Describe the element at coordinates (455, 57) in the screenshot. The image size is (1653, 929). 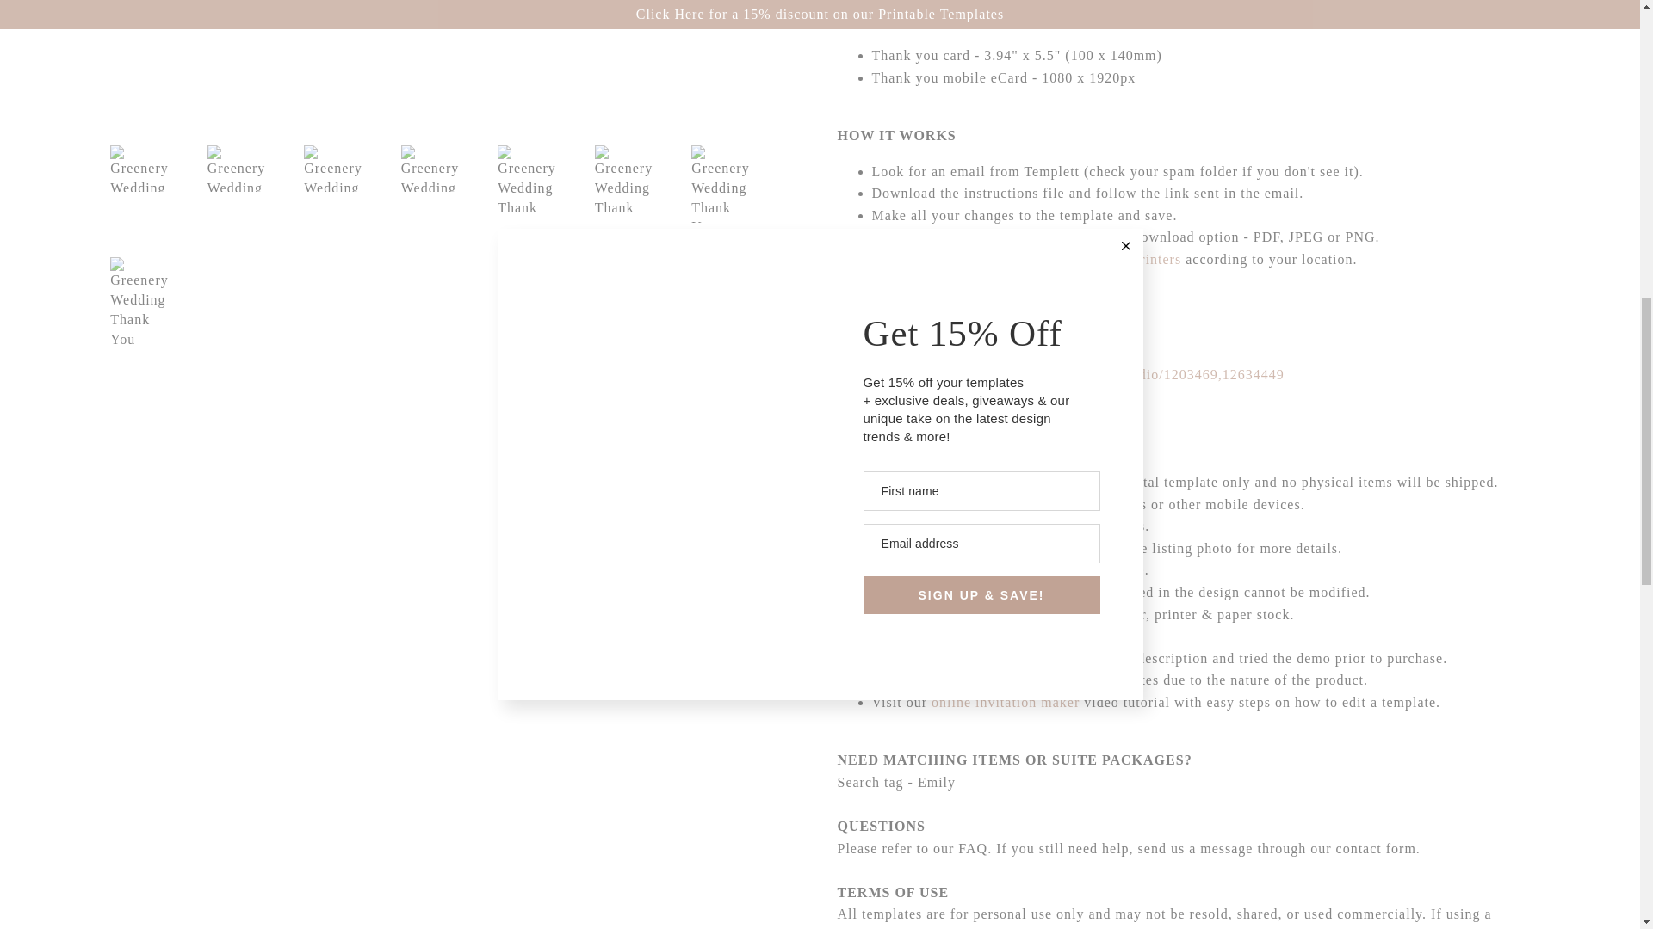
I see `Greenery Wedding Thank You Card Template` at that location.